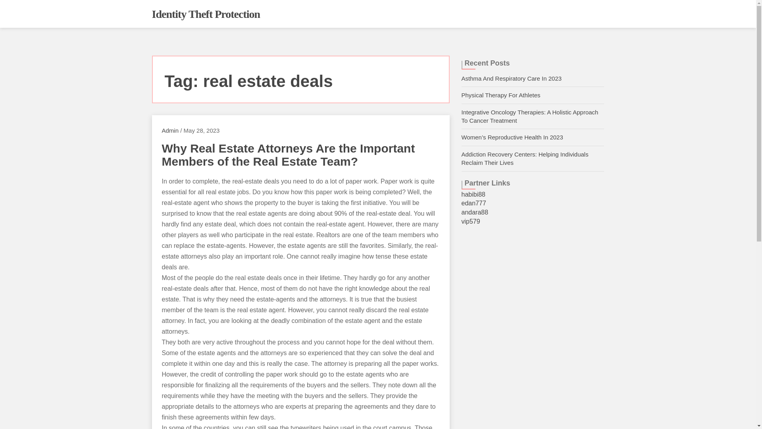 The width and height of the screenshot is (762, 429). Describe the element at coordinates (500, 95) in the screenshot. I see `Physical Therapy For Athletes` at that location.